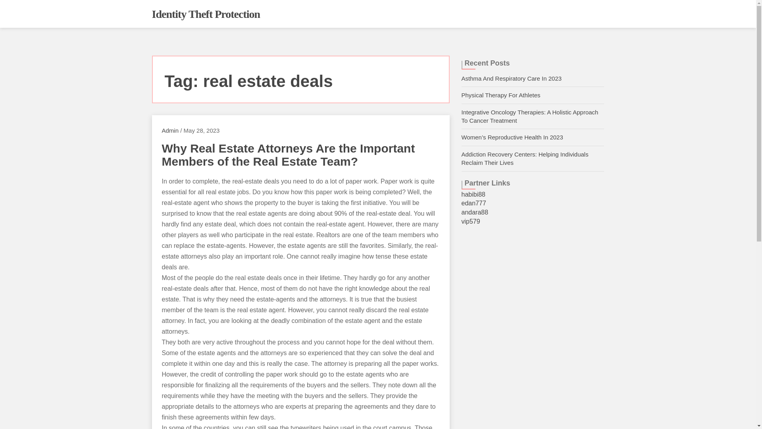 The width and height of the screenshot is (762, 429). Describe the element at coordinates (500, 95) in the screenshot. I see `Physical Therapy For Athletes` at that location.